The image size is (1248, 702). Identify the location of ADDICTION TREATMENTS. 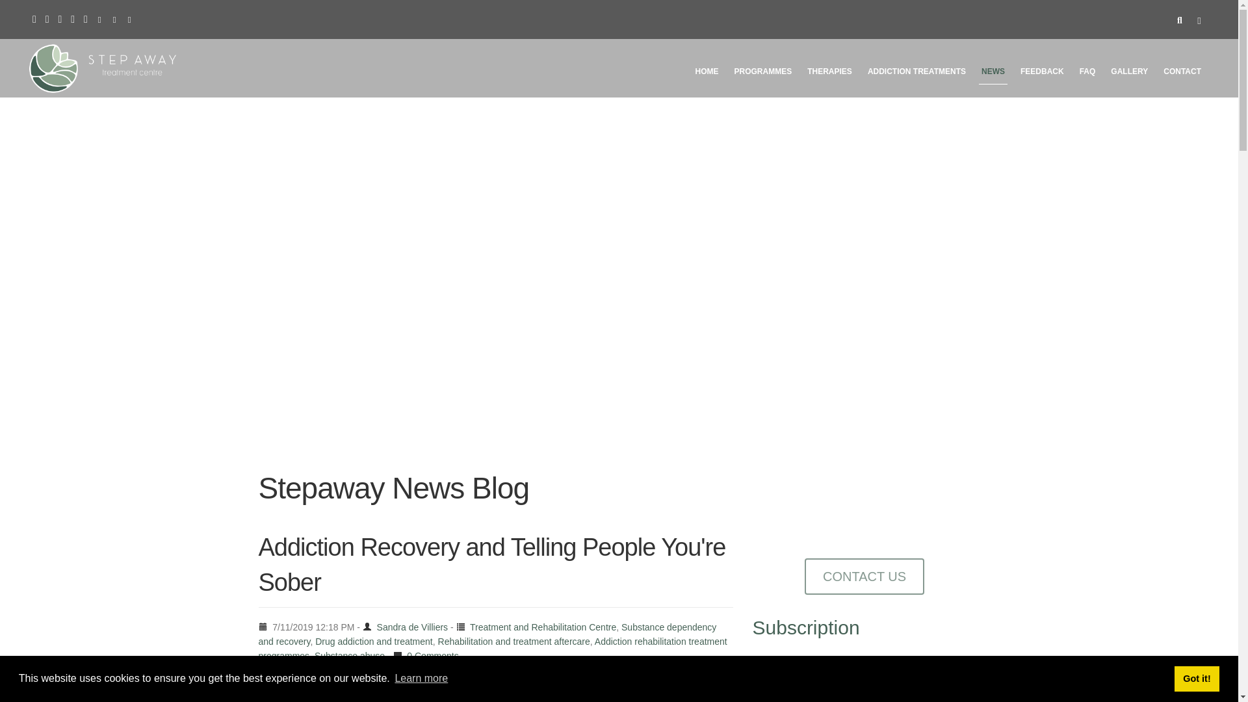
(916, 74).